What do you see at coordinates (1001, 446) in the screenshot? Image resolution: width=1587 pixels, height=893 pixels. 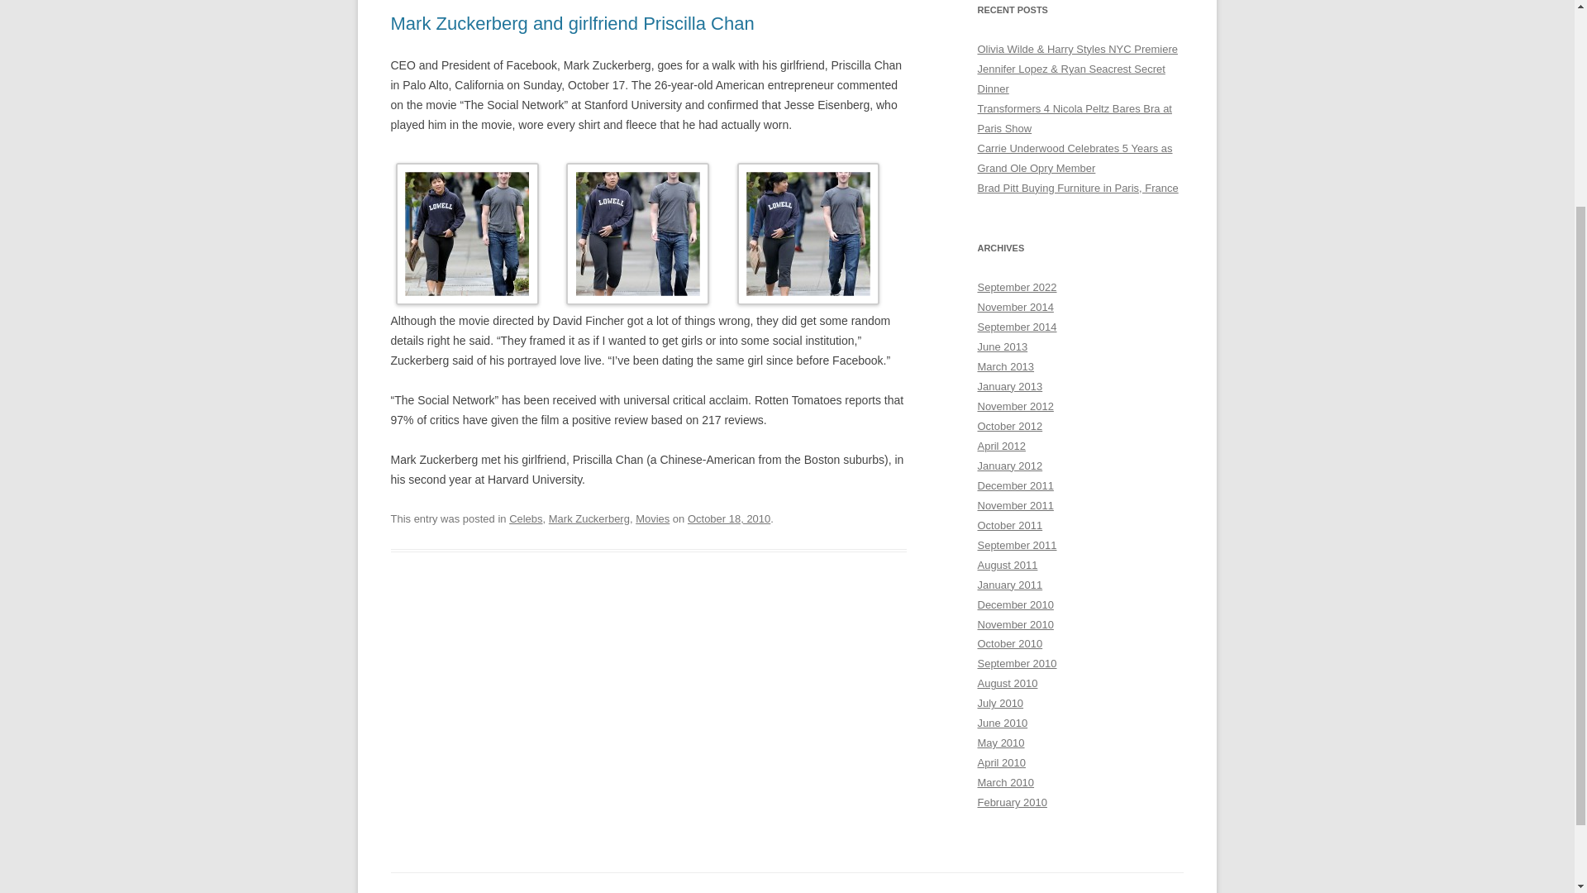 I see `April 2012` at bounding box center [1001, 446].